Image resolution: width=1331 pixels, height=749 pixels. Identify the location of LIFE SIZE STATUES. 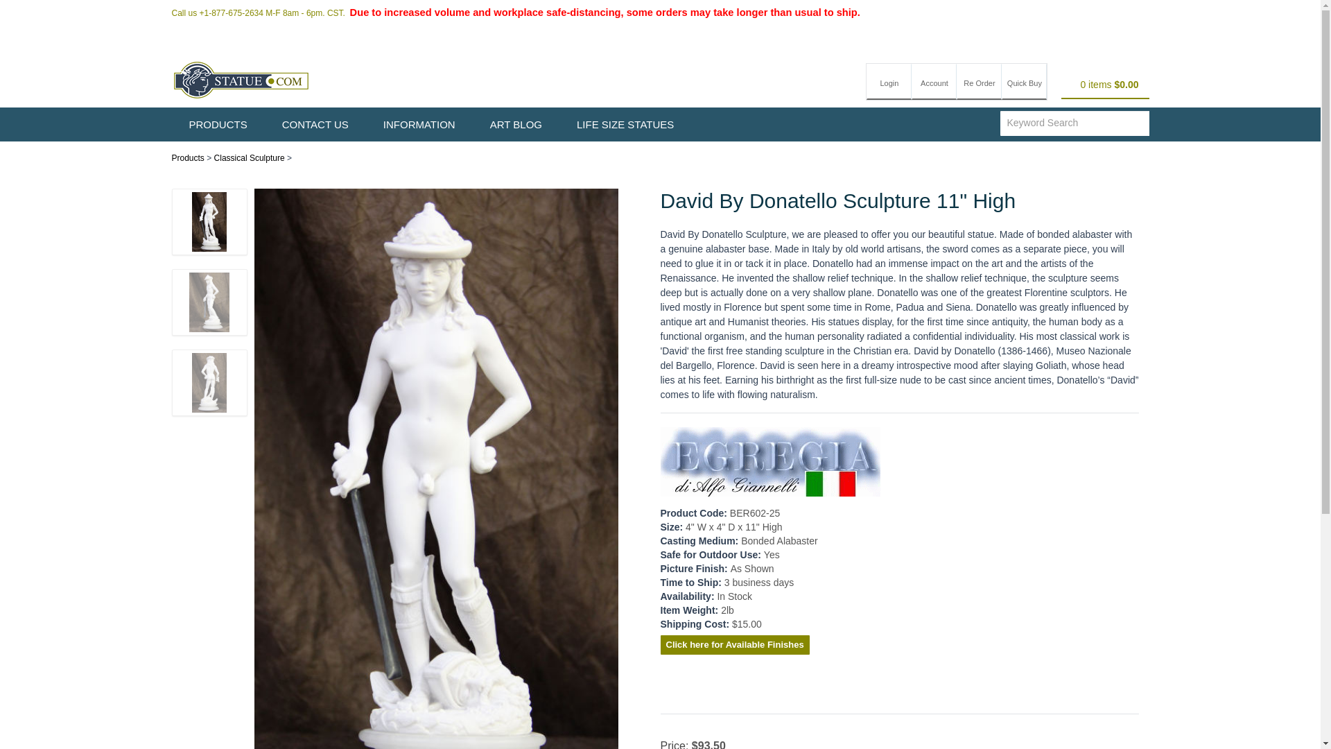
(625, 124).